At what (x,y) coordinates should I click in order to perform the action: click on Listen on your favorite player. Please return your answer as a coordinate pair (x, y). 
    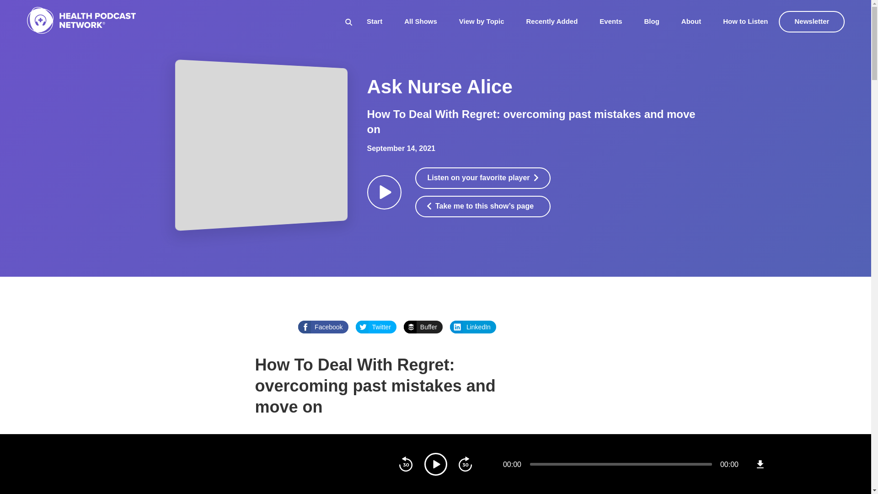
    Looking at the image, I should click on (483, 178).